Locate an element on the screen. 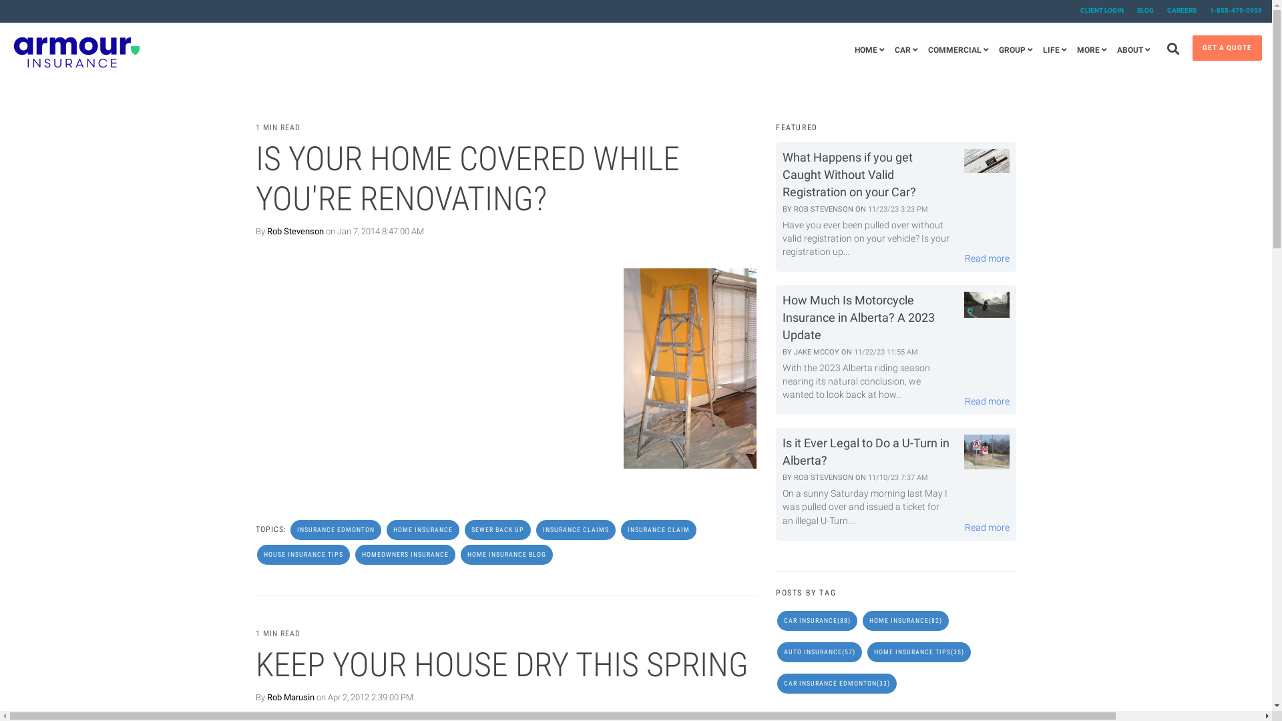  CAREERS is located at coordinates (1175, 11).